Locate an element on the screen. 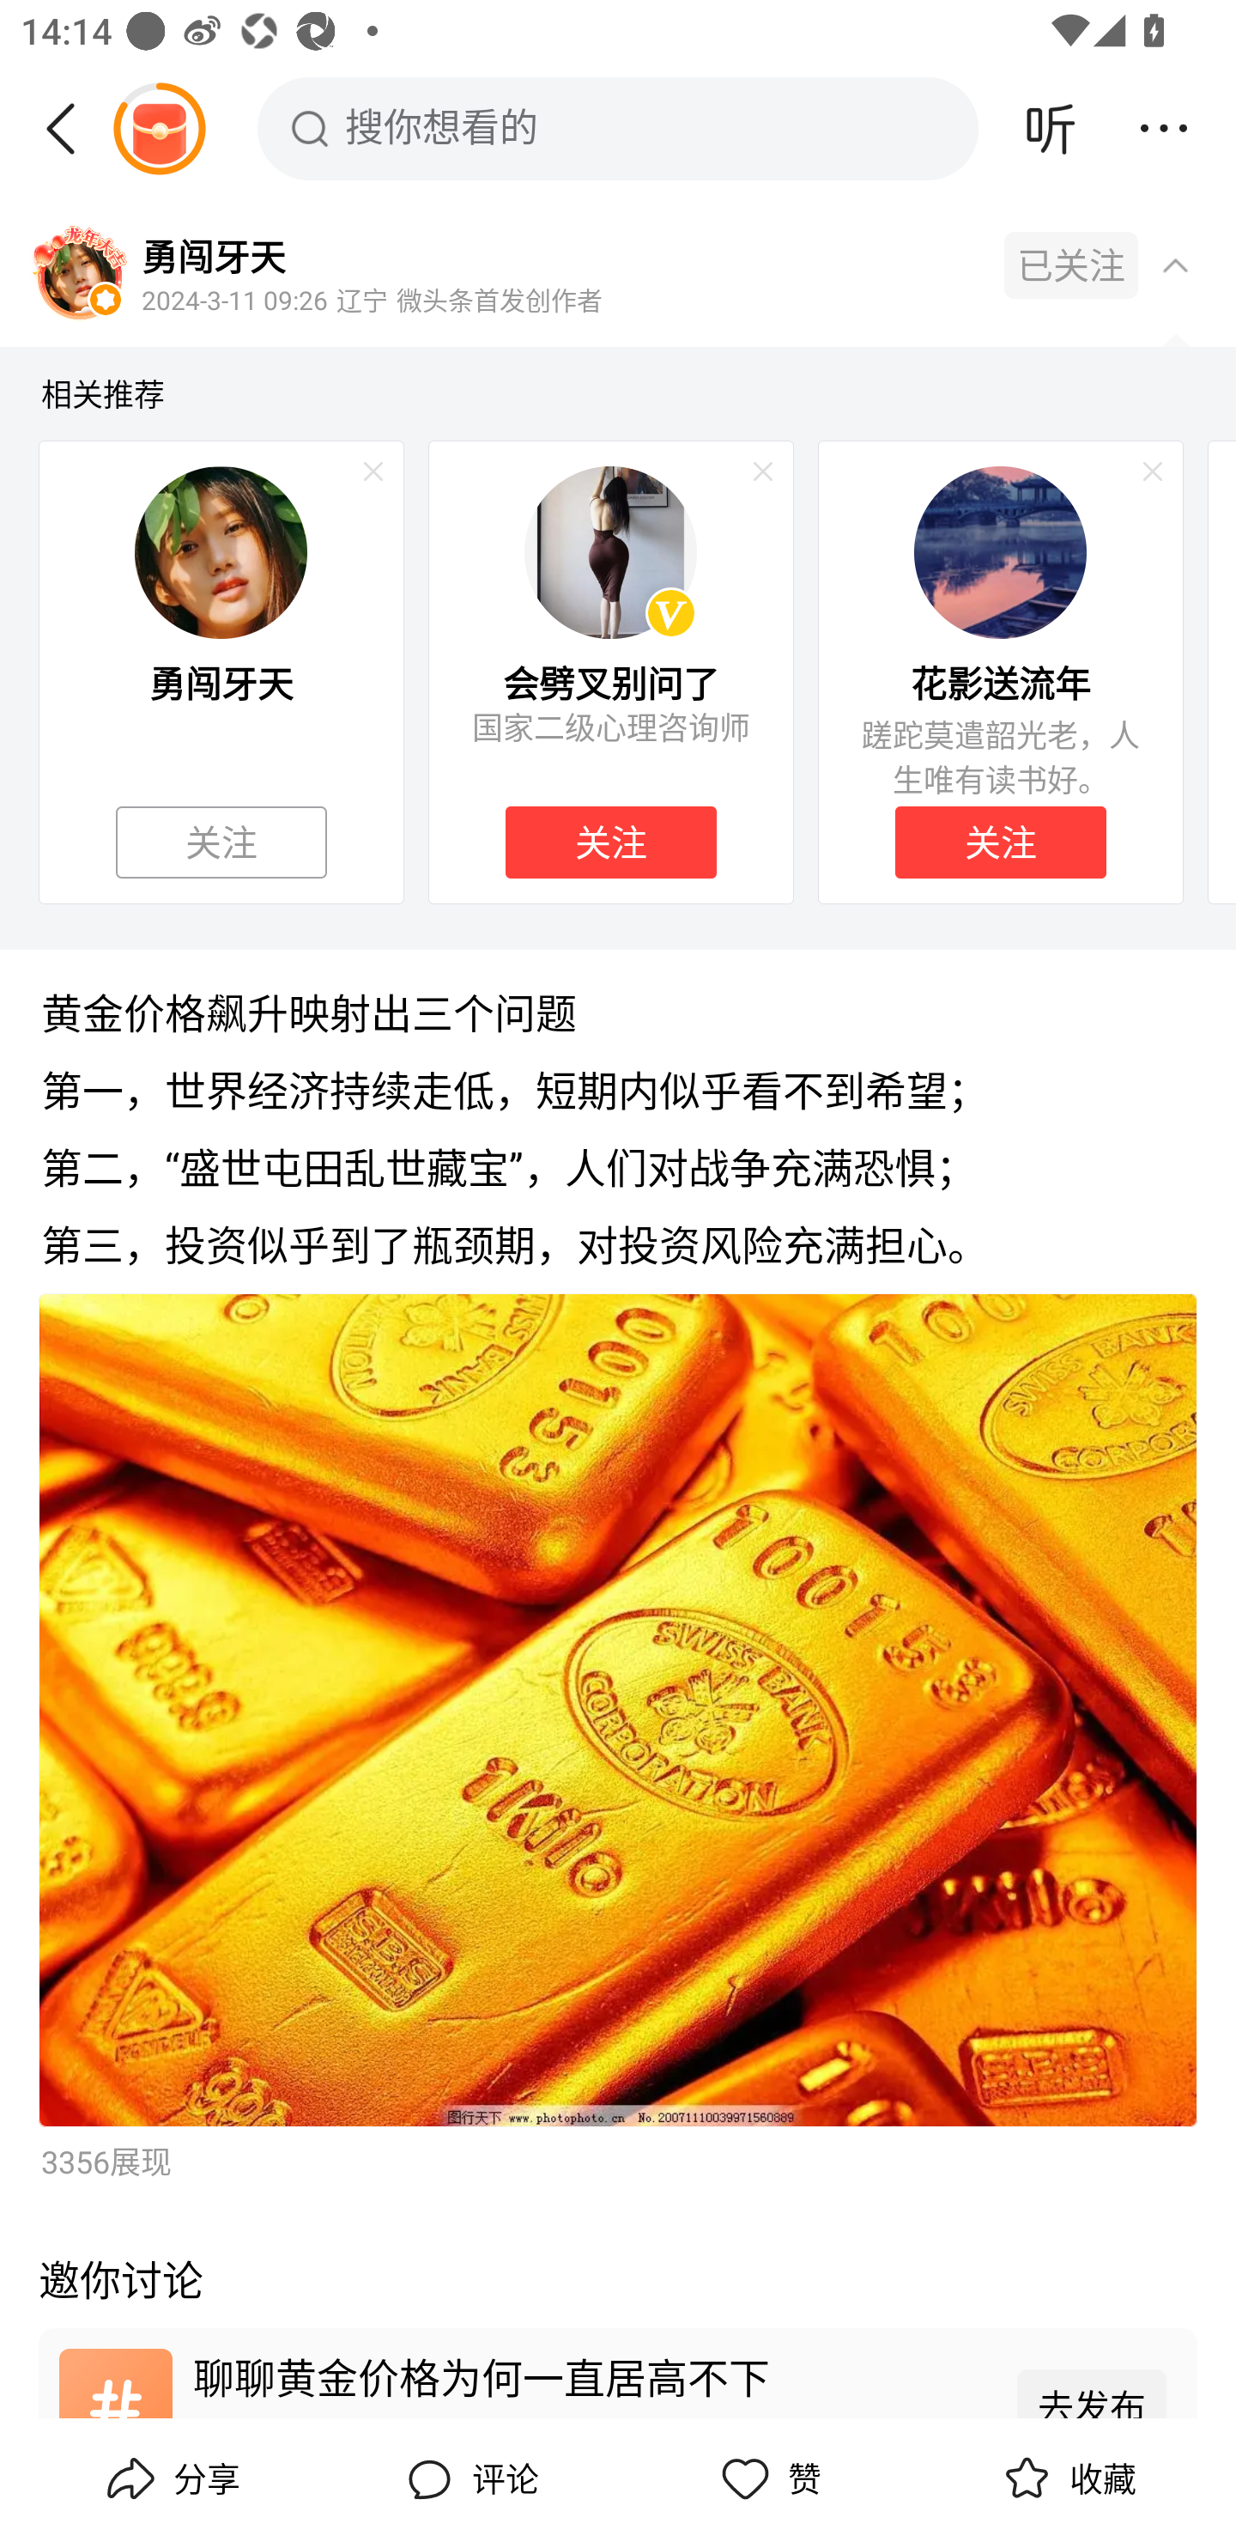 Image resolution: width=1236 pixels, height=2542 pixels. 不感兴趣 is located at coordinates (762, 471).